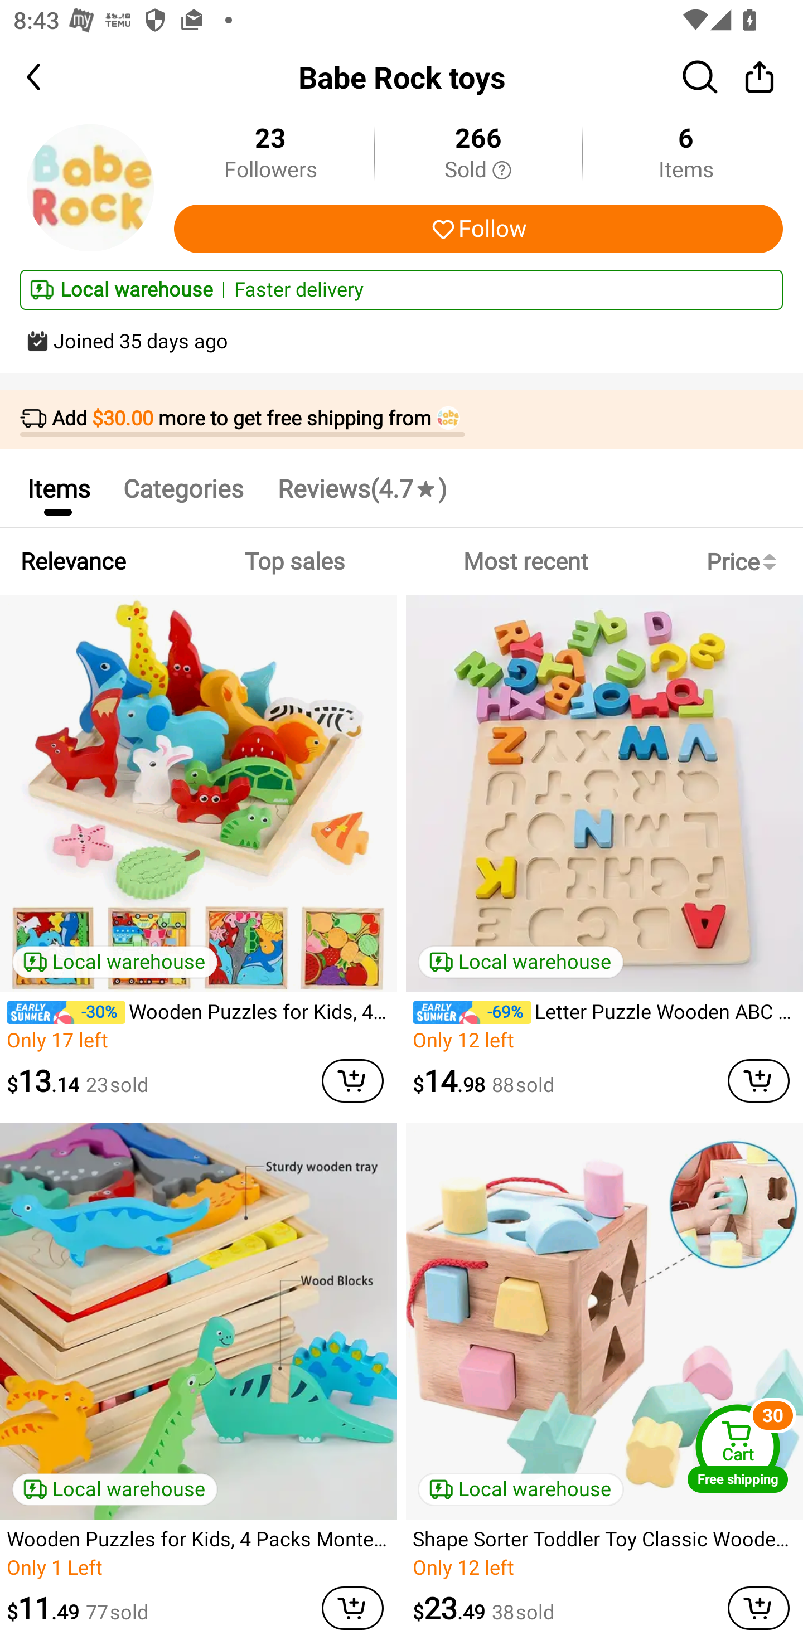 The width and height of the screenshot is (803, 1650). Describe the element at coordinates (401, 290) in the screenshot. I see `Local warehouse Faster delivery` at that location.